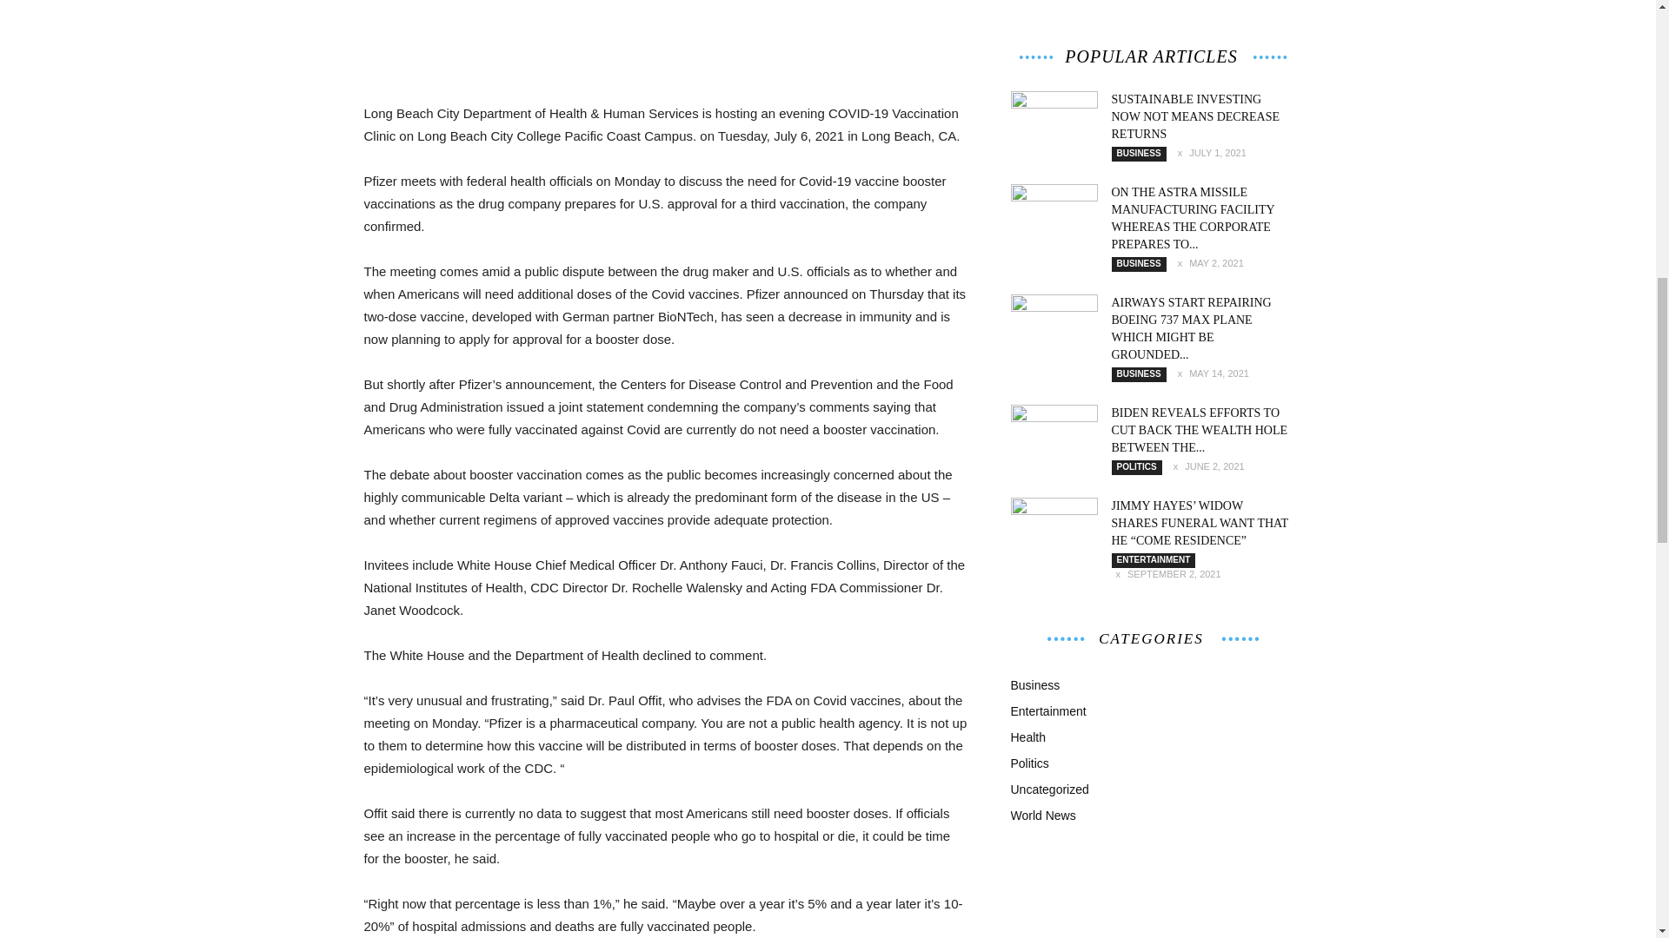 The height and width of the screenshot is (938, 1669). I want to click on Sustainable investing now not means decrease returns, so click(1195, 116).